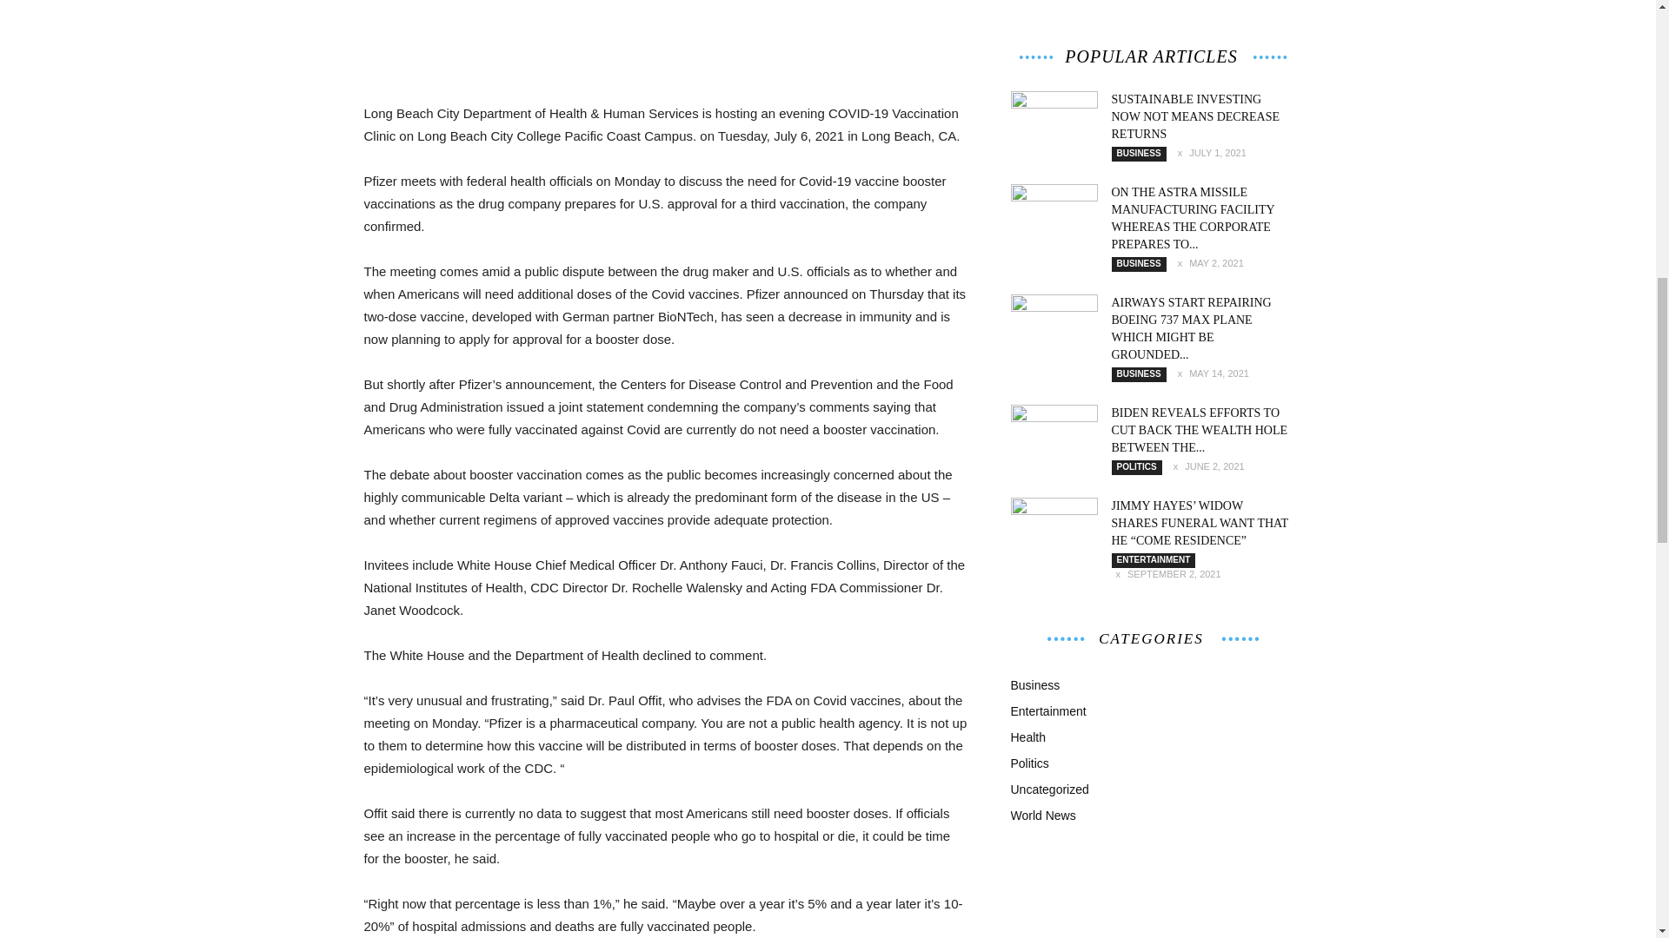 The height and width of the screenshot is (938, 1669). I want to click on Sustainable investing now not means decrease returns, so click(1195, 116).